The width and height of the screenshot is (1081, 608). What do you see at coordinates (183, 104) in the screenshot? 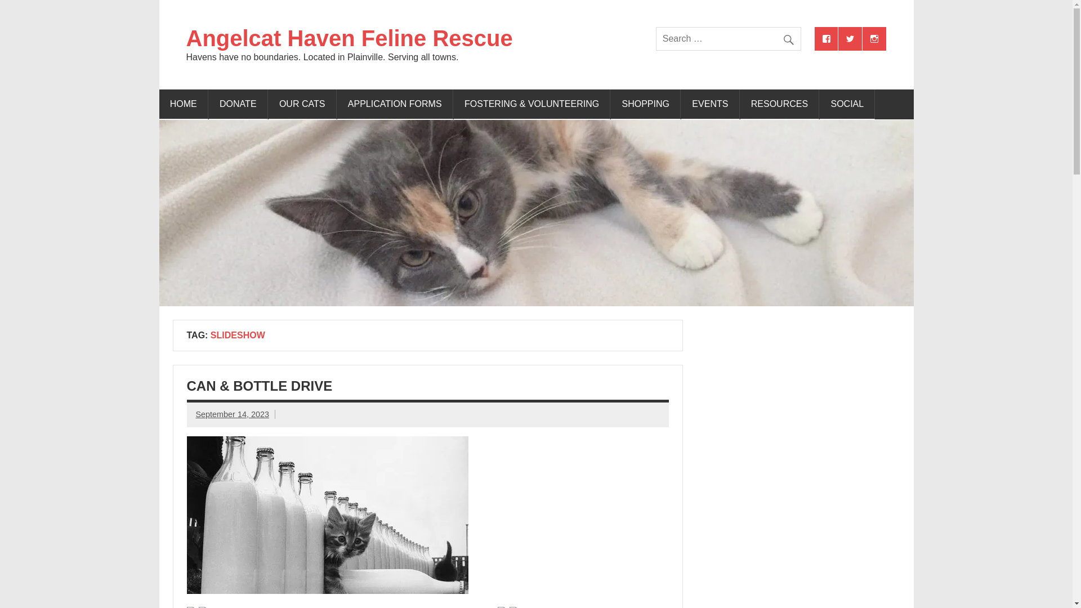
I see `HOME` at bounding box center [183, 104].